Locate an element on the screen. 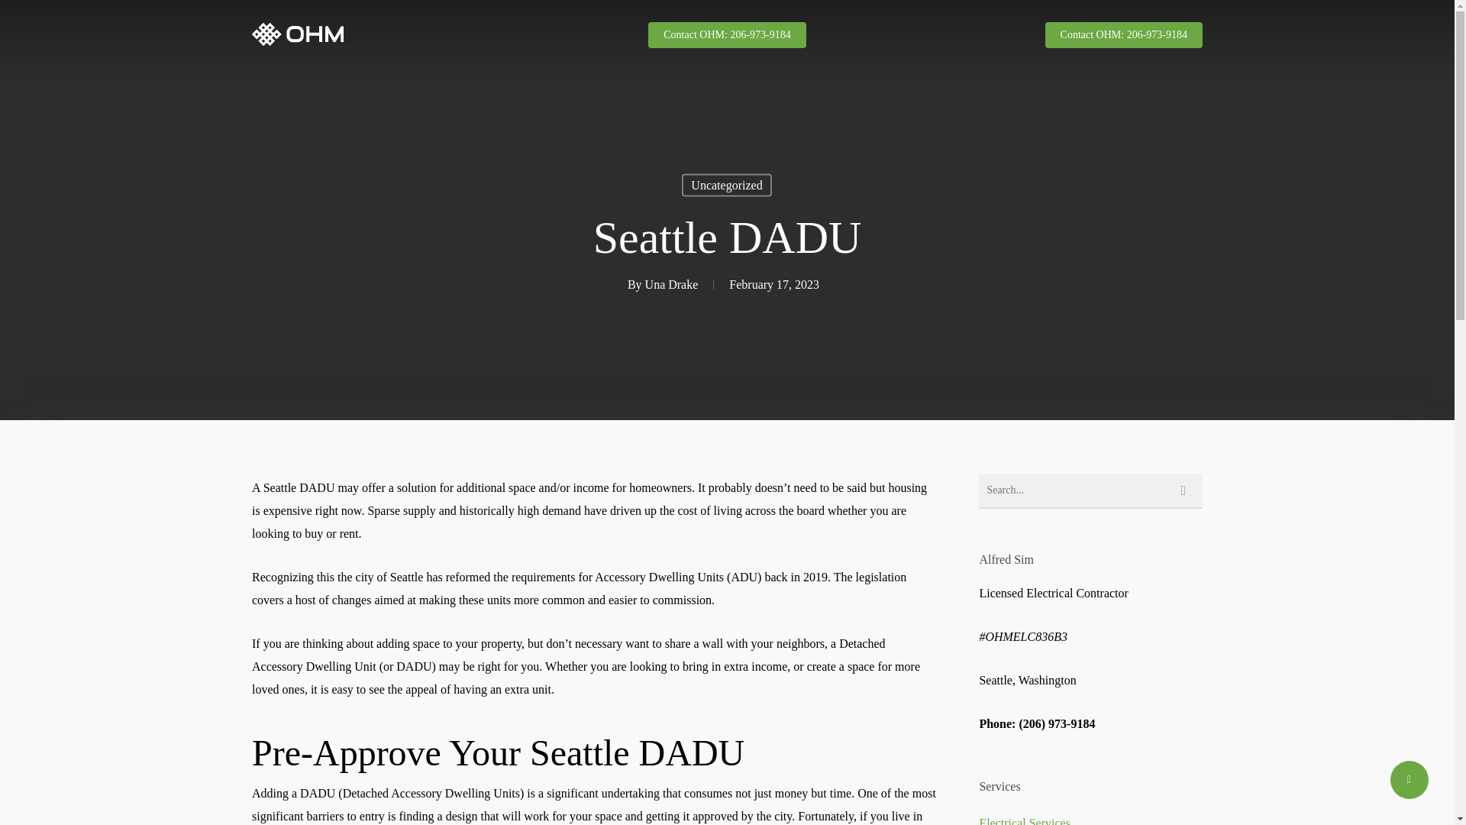 This screenshot has width=1466, height=825. Consulting Services is located at coordinates (606, 487).